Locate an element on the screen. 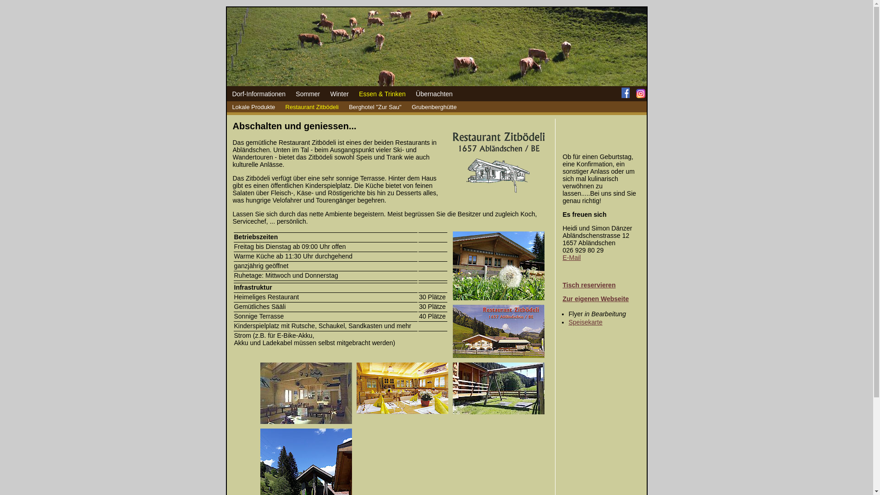 The image size is (880, 495). Berghotel "Zur Sau" is located at coordinates (375, 107).